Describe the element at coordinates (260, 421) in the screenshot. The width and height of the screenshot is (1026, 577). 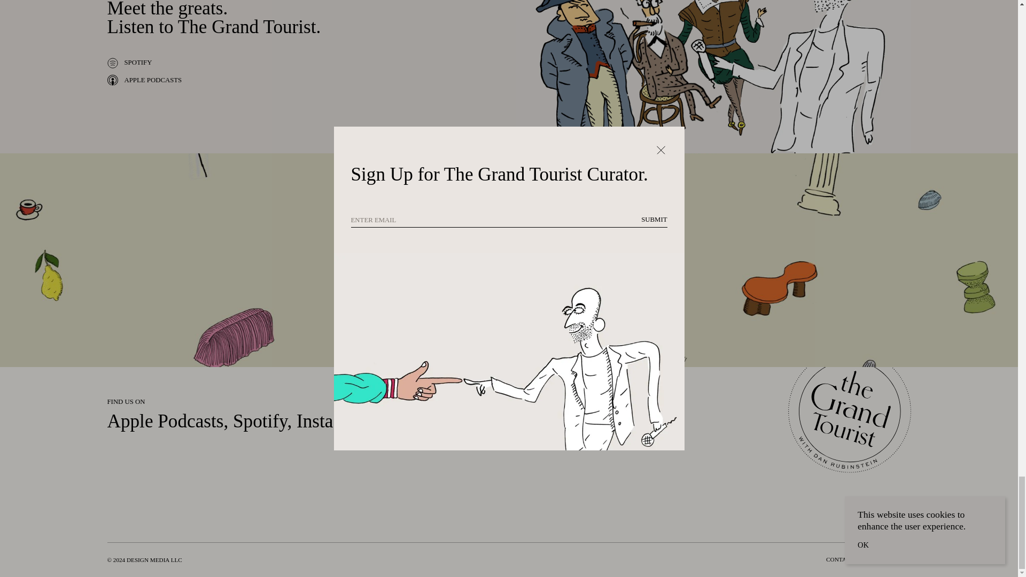
I see `Spotify` at that location.